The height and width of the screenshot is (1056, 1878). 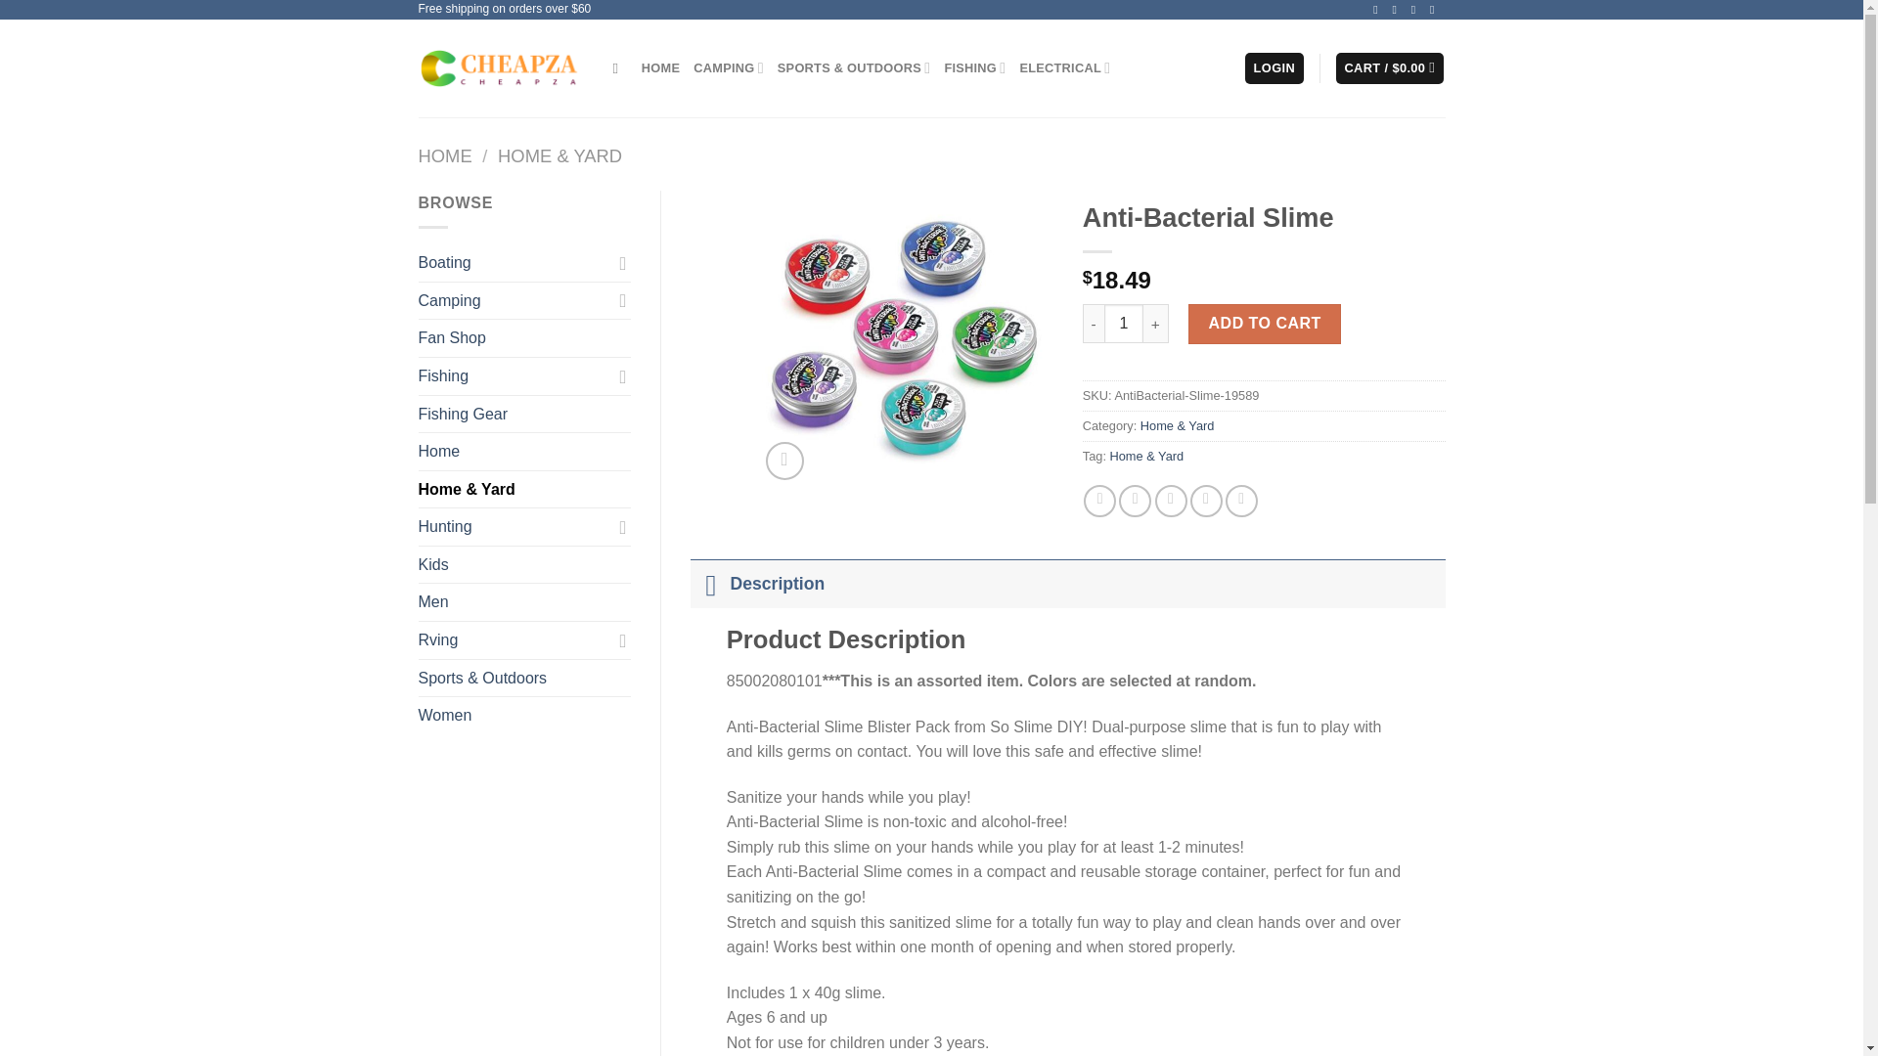 What do you see at coordinates (514, 262) in the screenshot?
I see `Boating` at bounding box center [514, 262].